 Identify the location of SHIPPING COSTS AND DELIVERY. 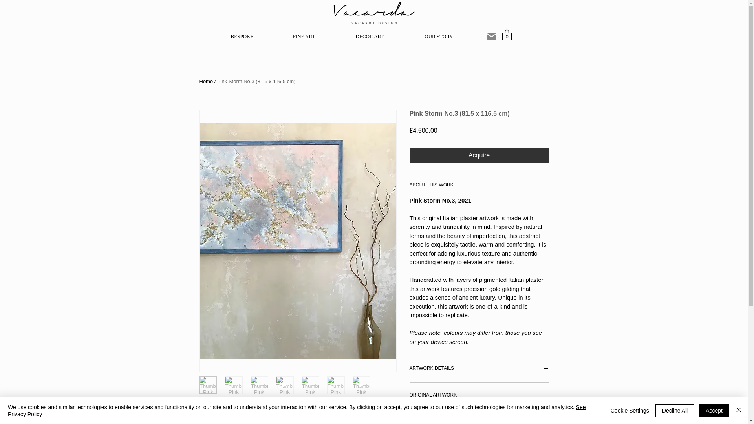
(479, 422).